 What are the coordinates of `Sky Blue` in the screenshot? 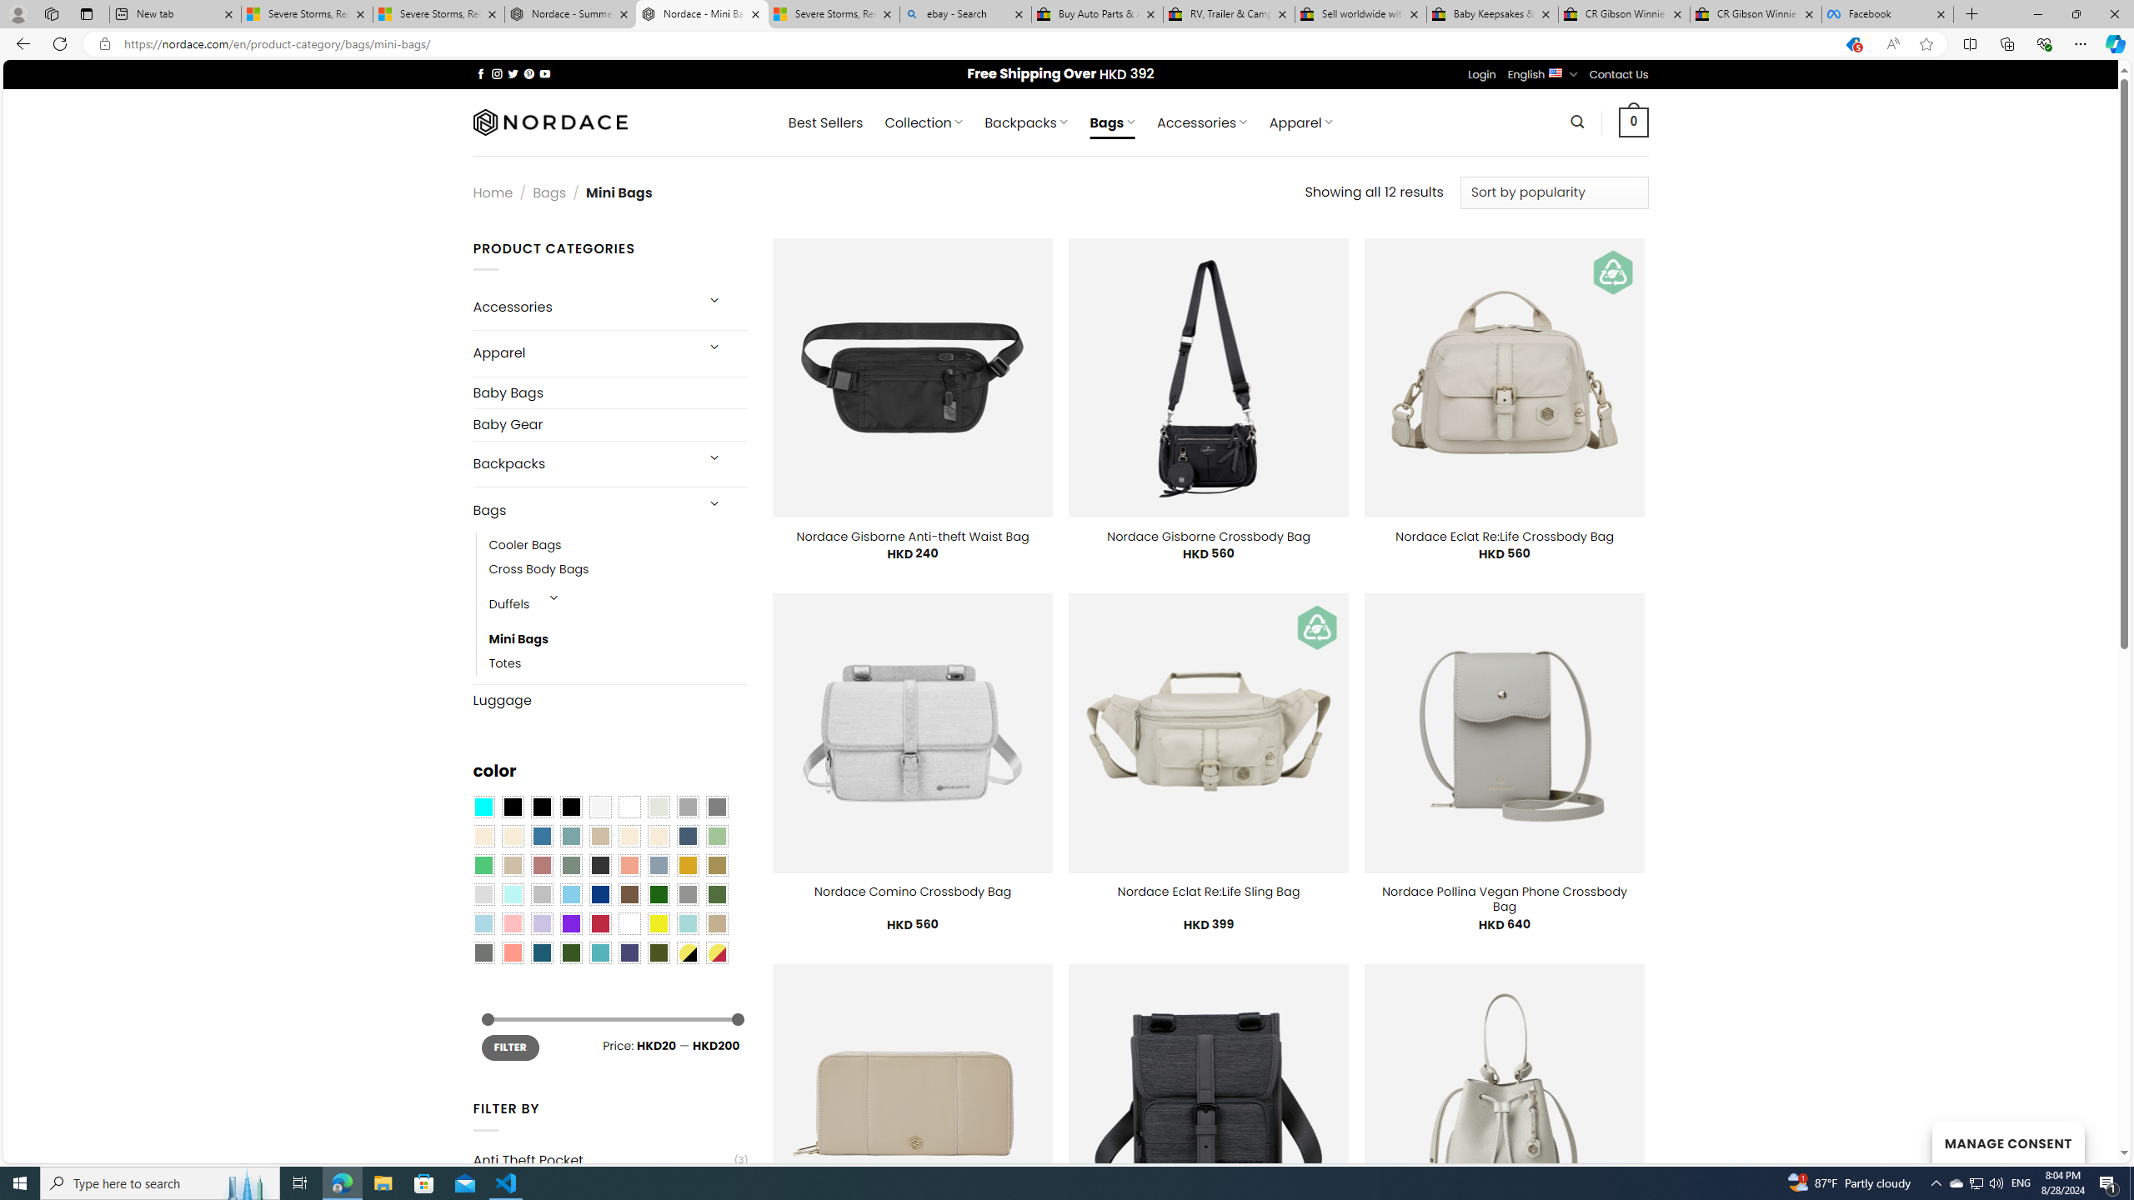 It's located at (570, 895).